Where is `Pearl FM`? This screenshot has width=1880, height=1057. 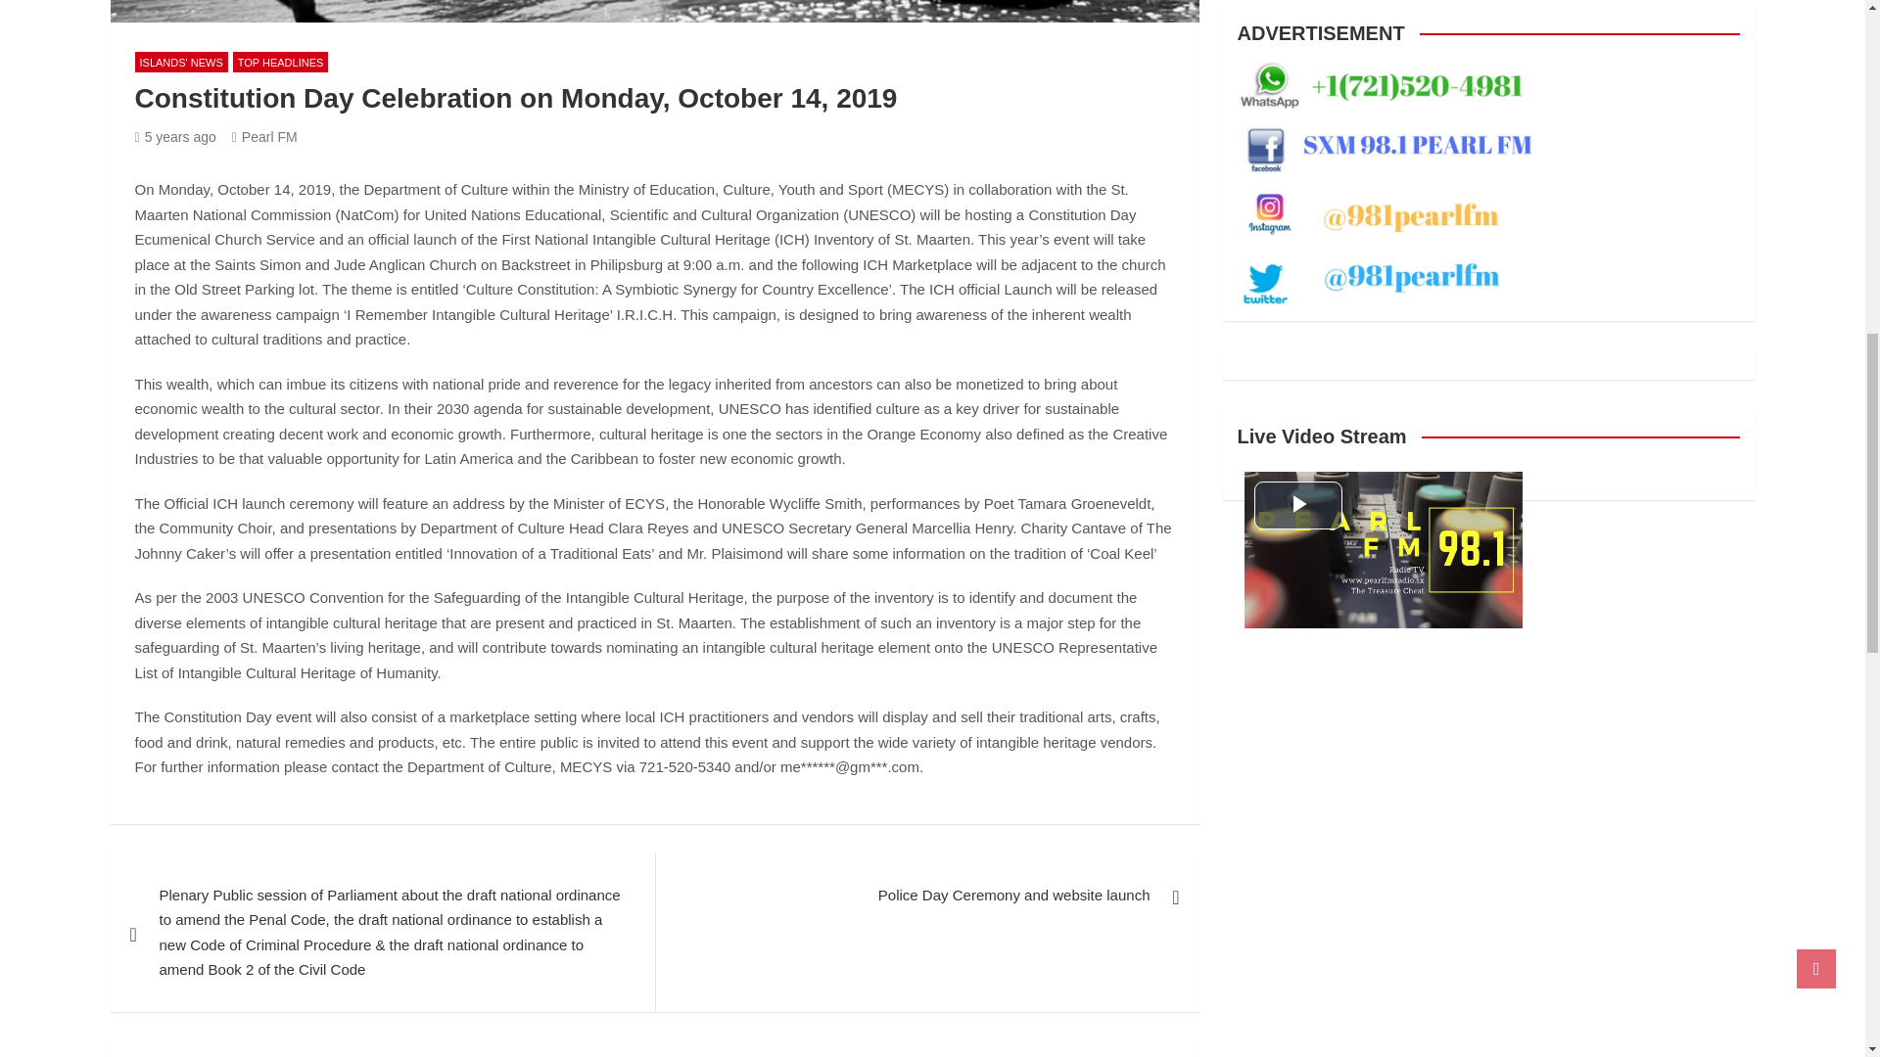
Pearl FM is located at coordinates (264, 136).